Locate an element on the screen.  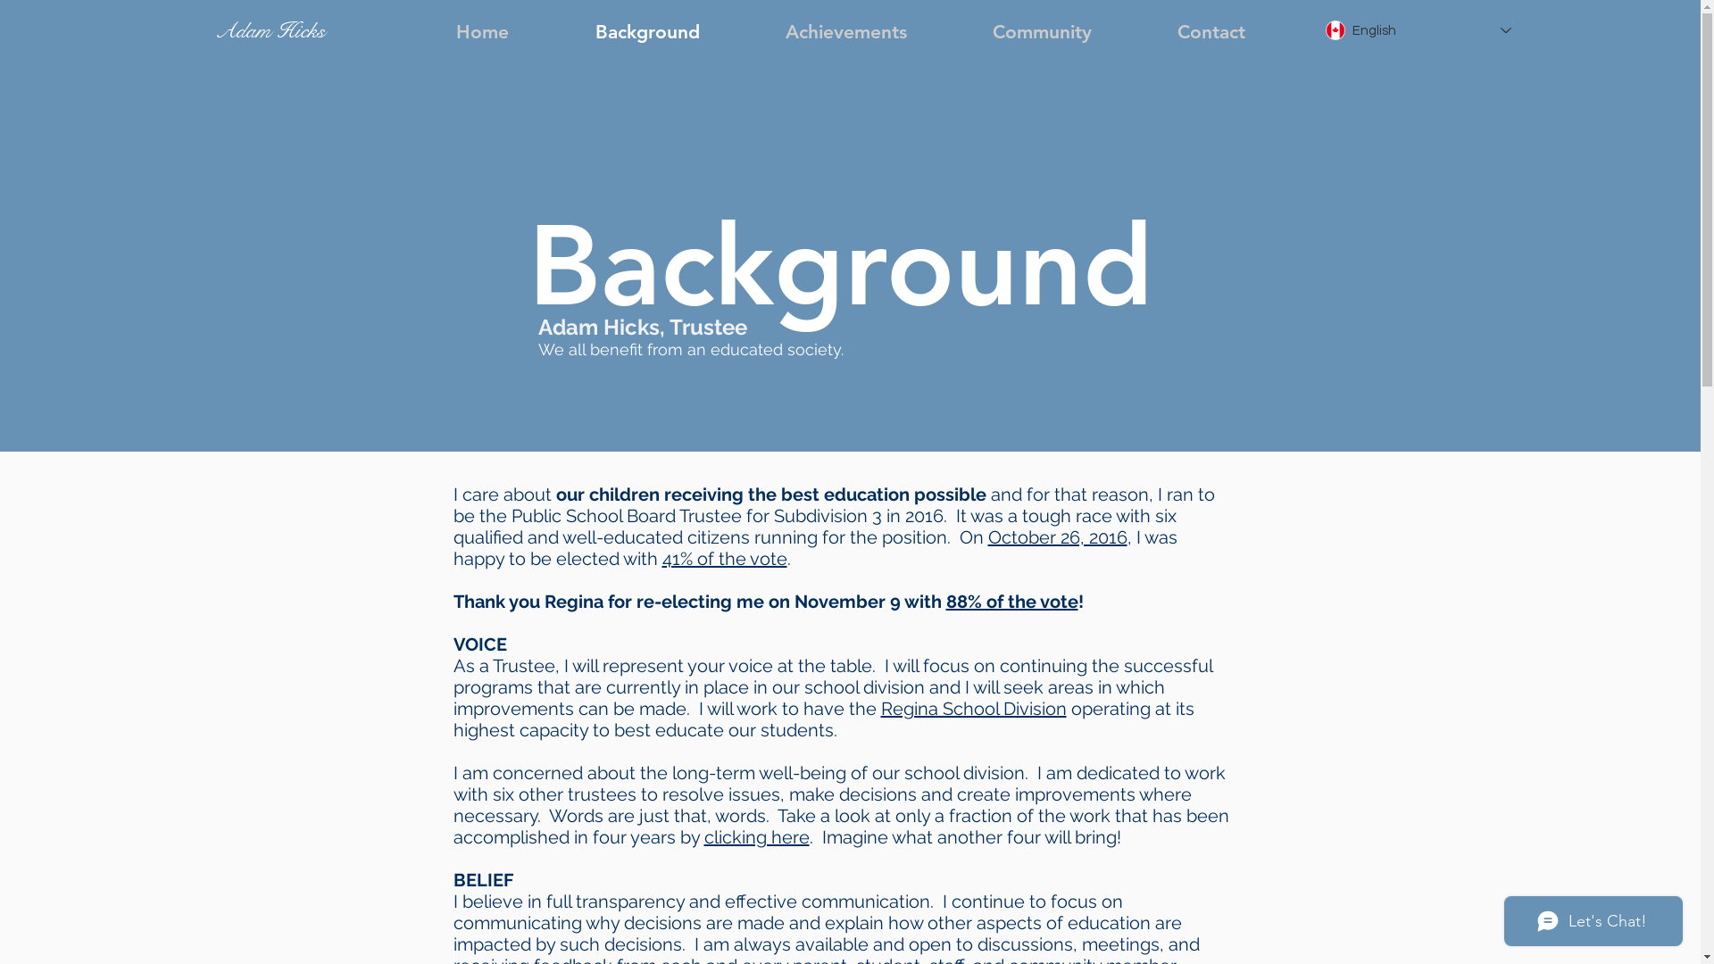
Community is located at coordinates (1043, 32).